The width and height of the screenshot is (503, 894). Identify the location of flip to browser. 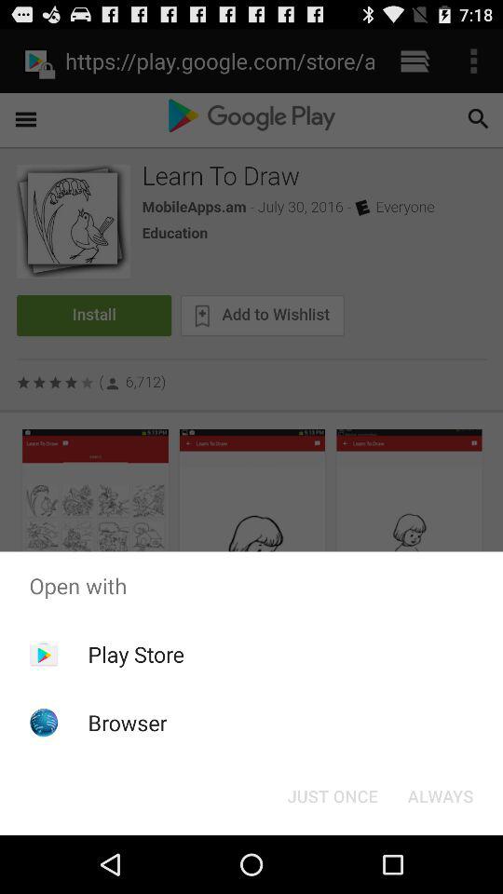
(127, 723).